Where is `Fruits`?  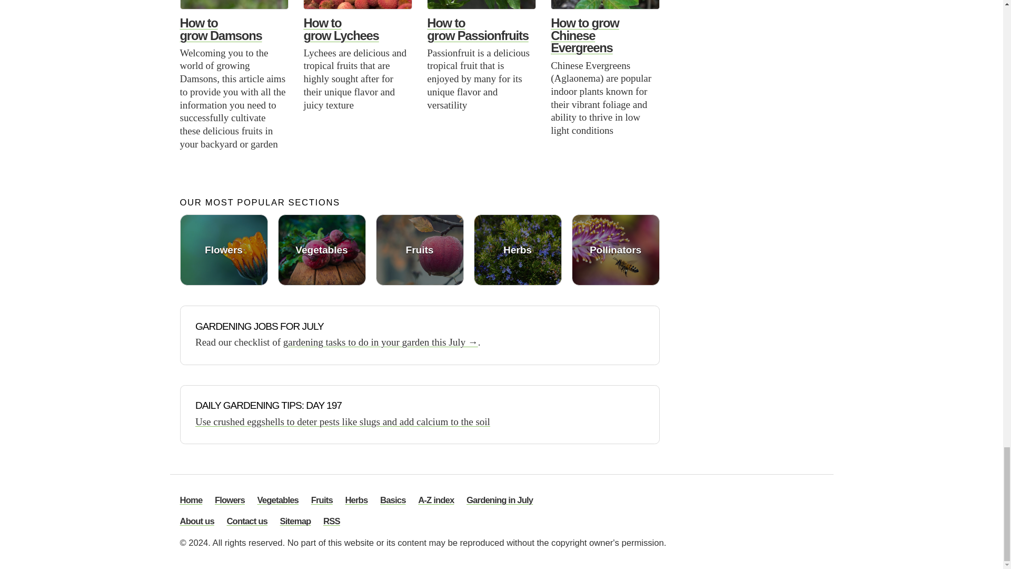 Fruits is located at coordinates (420, 250).